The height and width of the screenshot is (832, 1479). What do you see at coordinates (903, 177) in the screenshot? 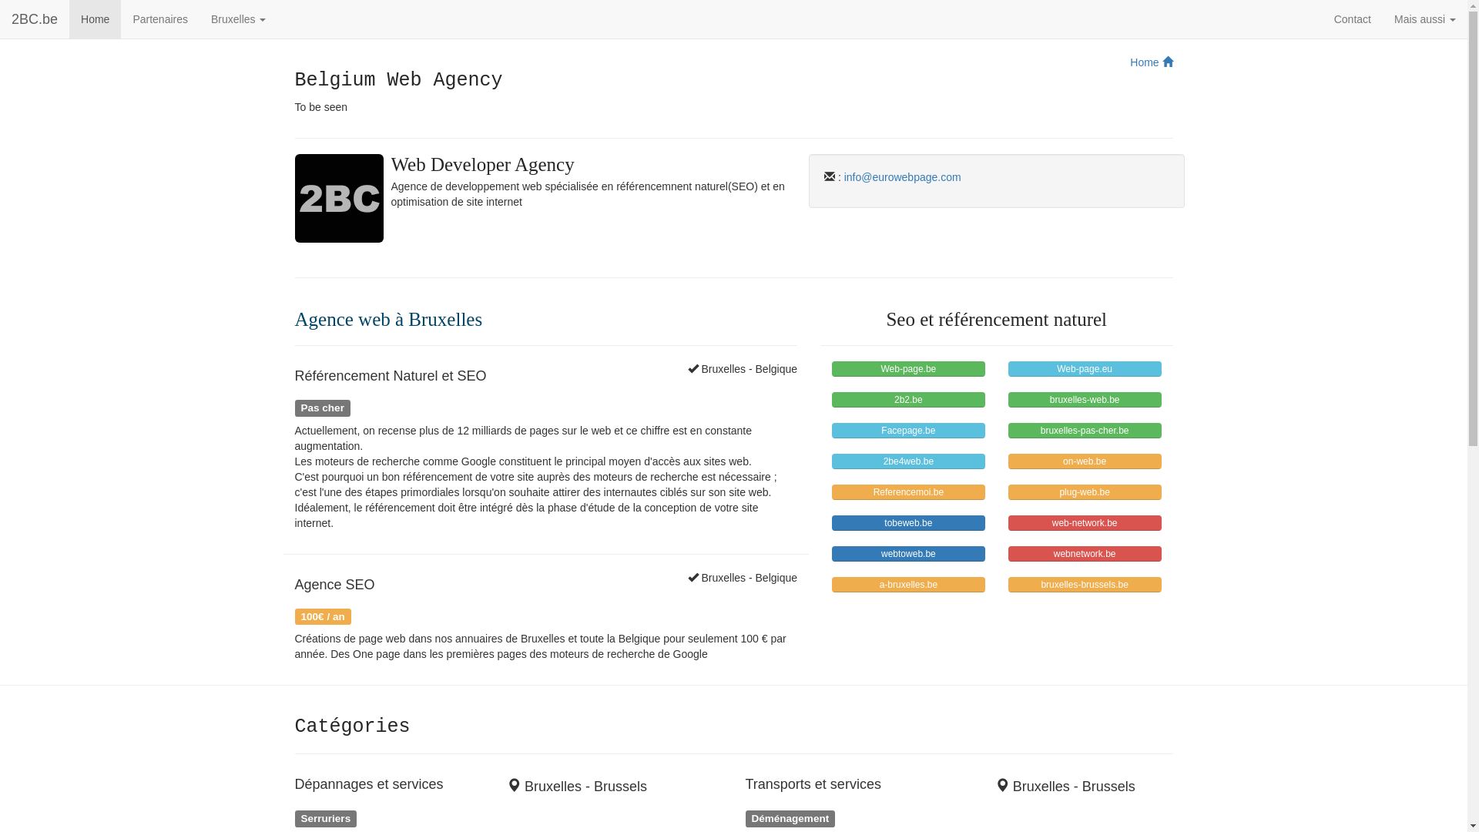
I see `info@eurowebpage.com` at bounding box center [903, 177].